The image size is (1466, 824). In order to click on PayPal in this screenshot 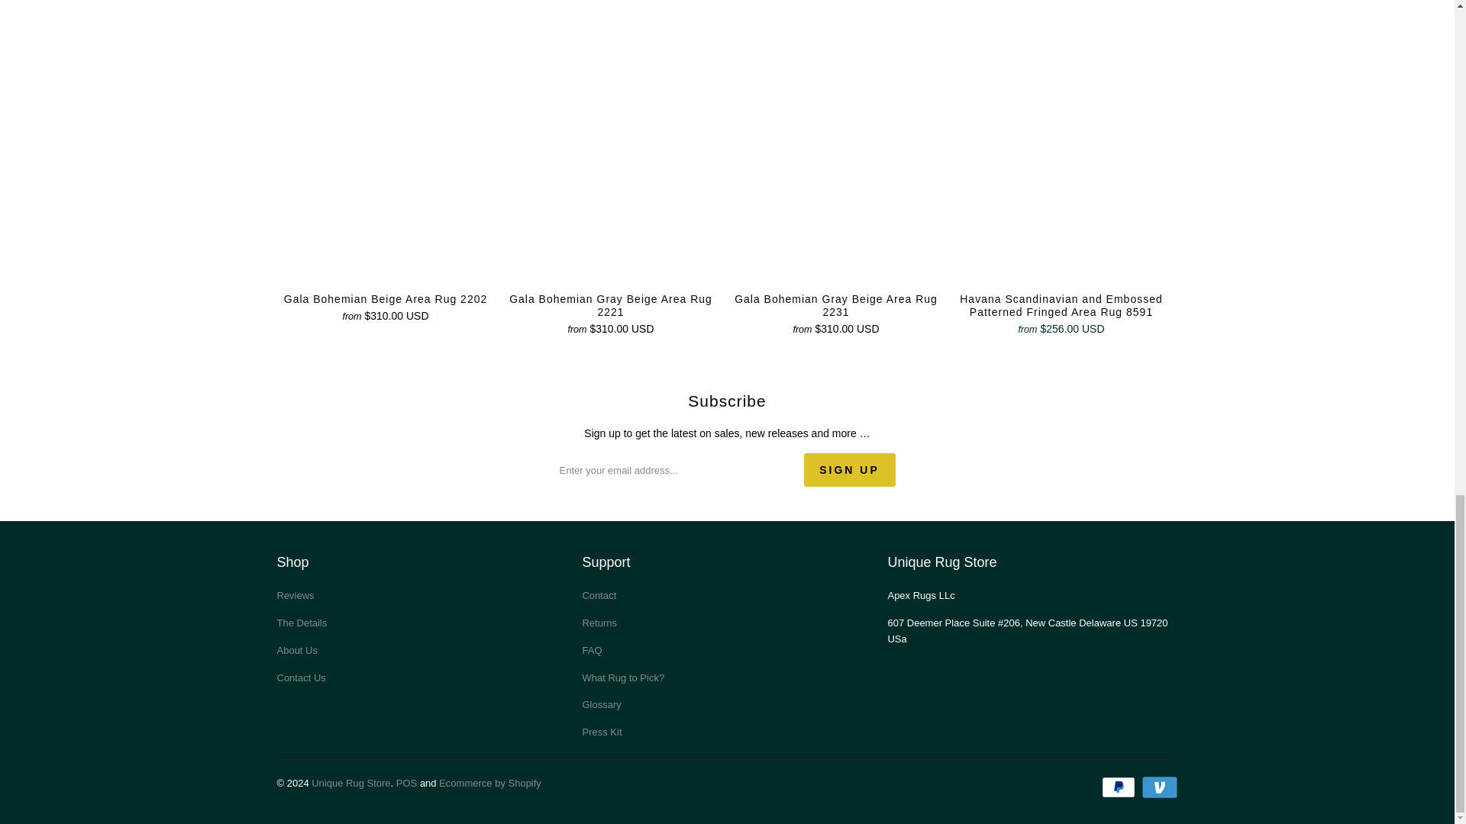, I will do `click(1120, 787)`.